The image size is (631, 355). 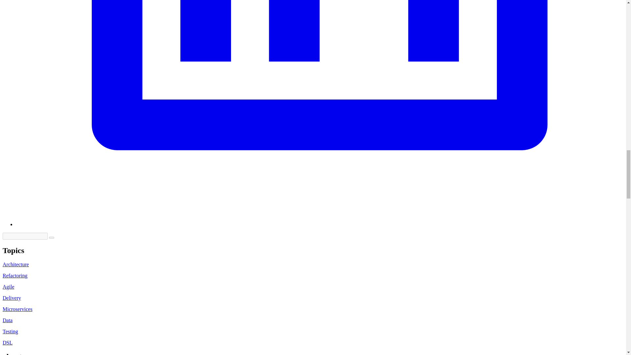 What do you see at coordinates (9, 287) in the screenshot?
I see `Agile` at bounding box center [9, 287].